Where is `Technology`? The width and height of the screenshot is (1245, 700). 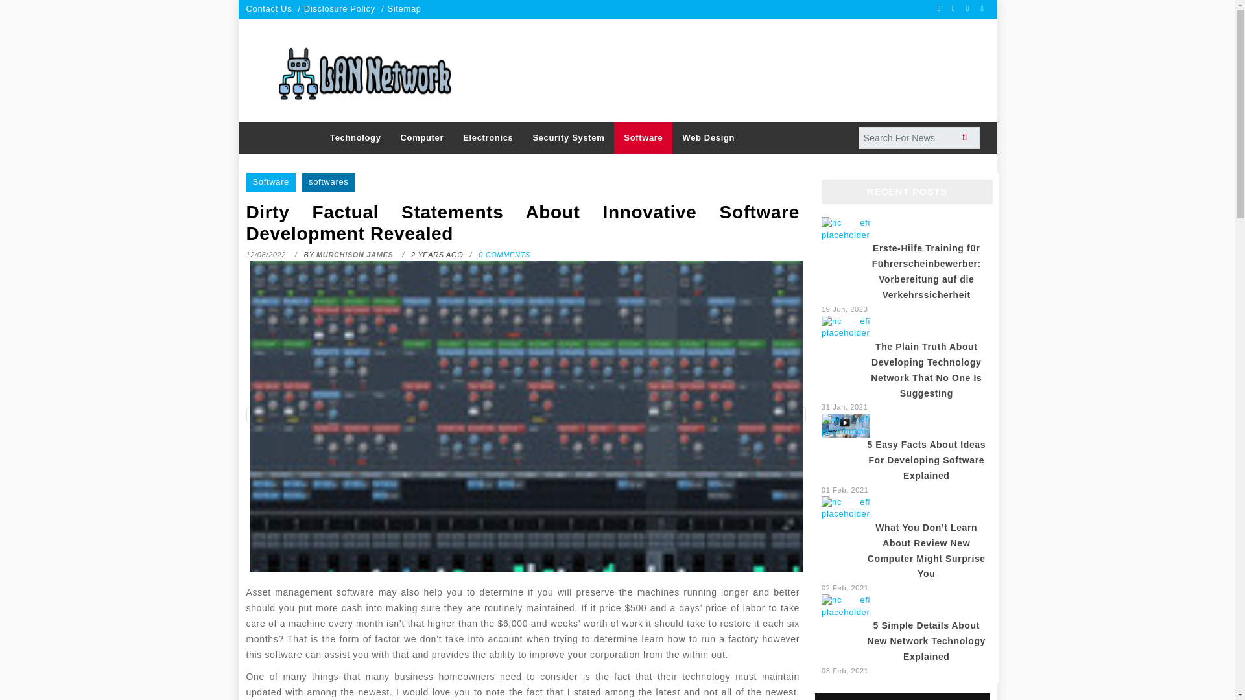 Technology is located at coordinates (355, 138).